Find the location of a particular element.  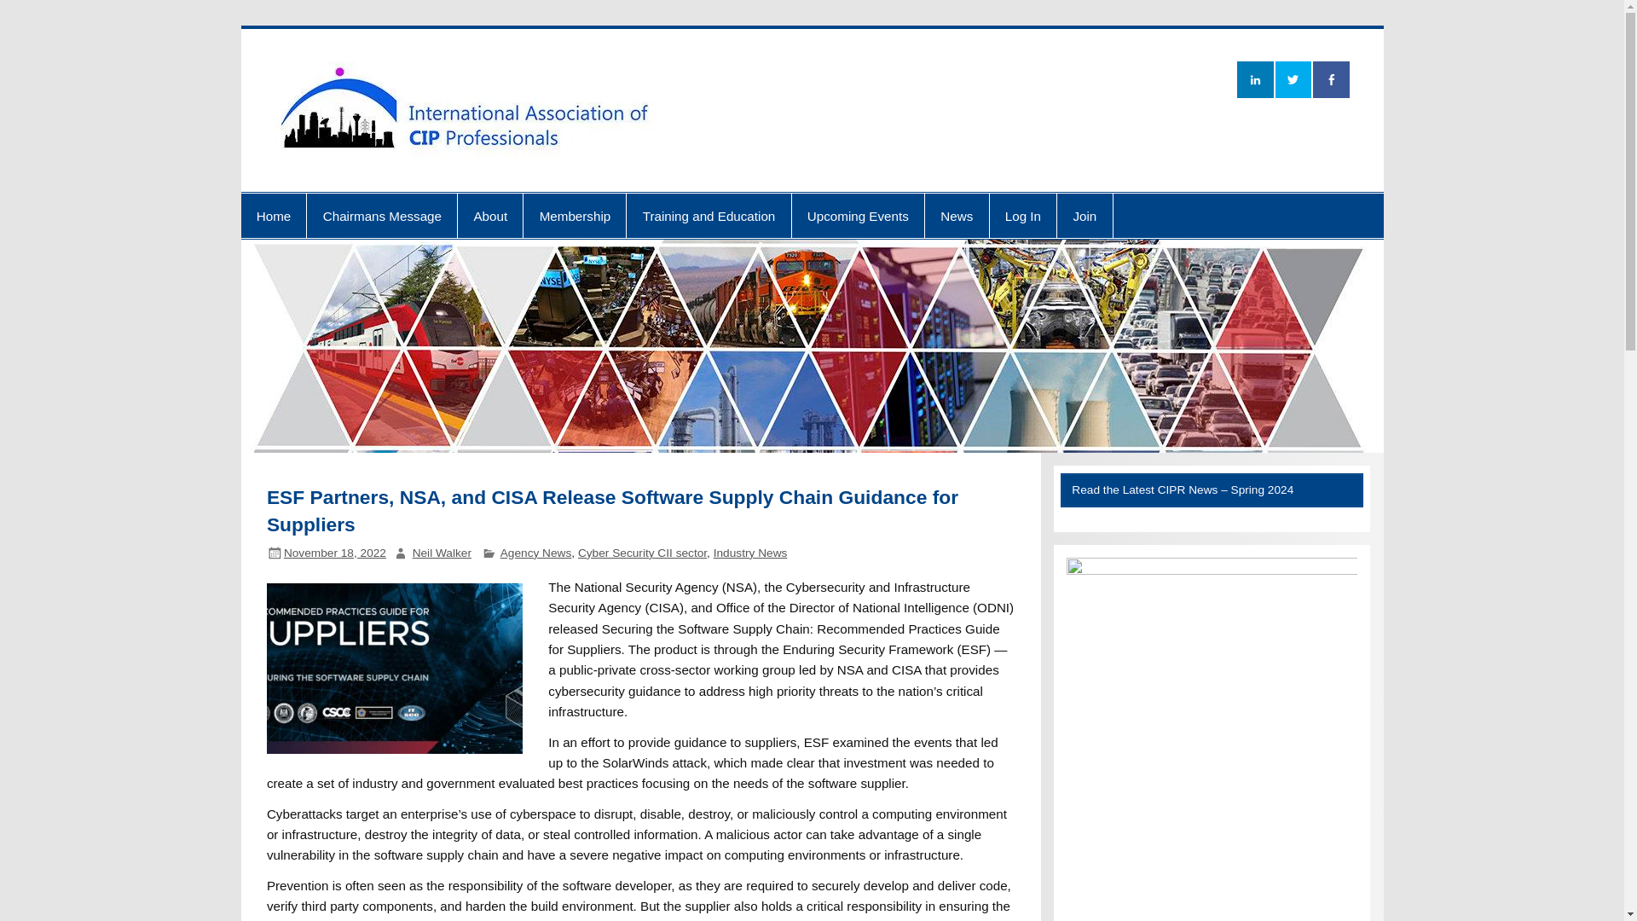

Join is located at coordinates (1085, 215).